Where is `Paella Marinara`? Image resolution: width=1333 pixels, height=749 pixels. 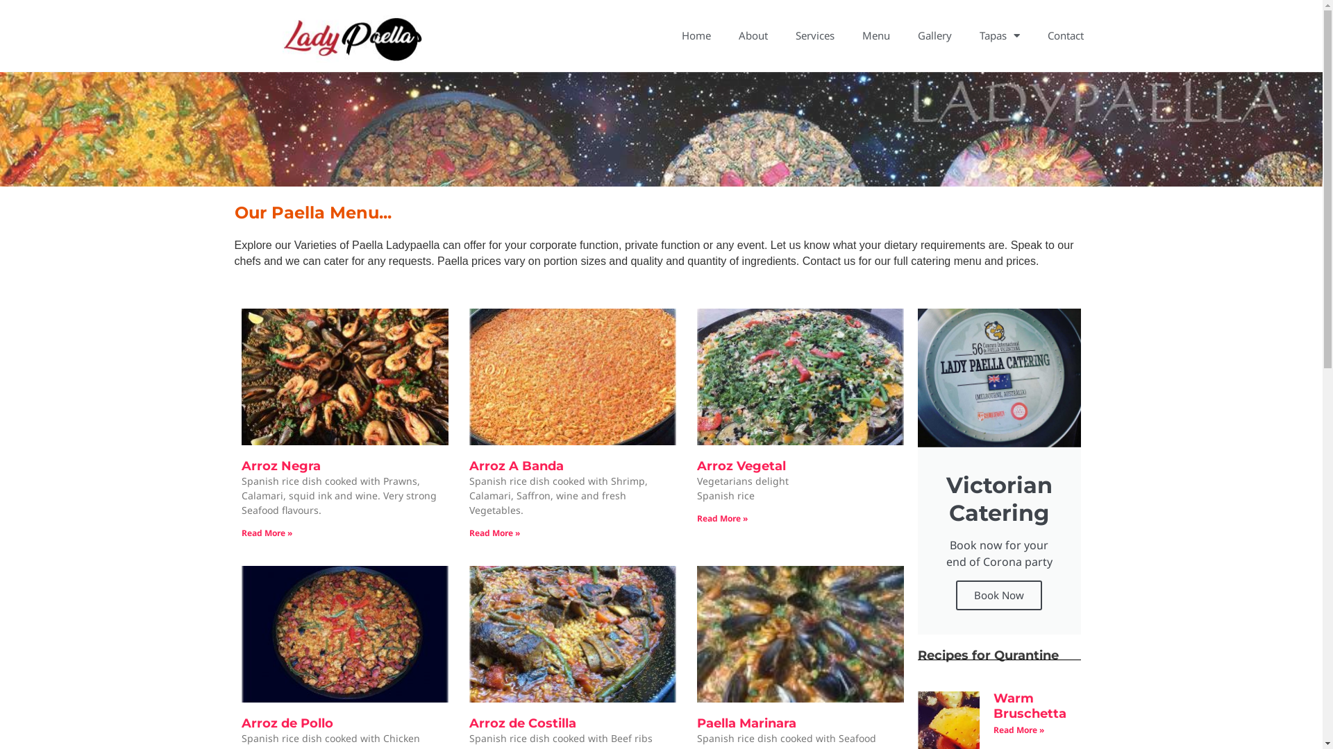 Paella Marinara is located at coordinates (747, 723).